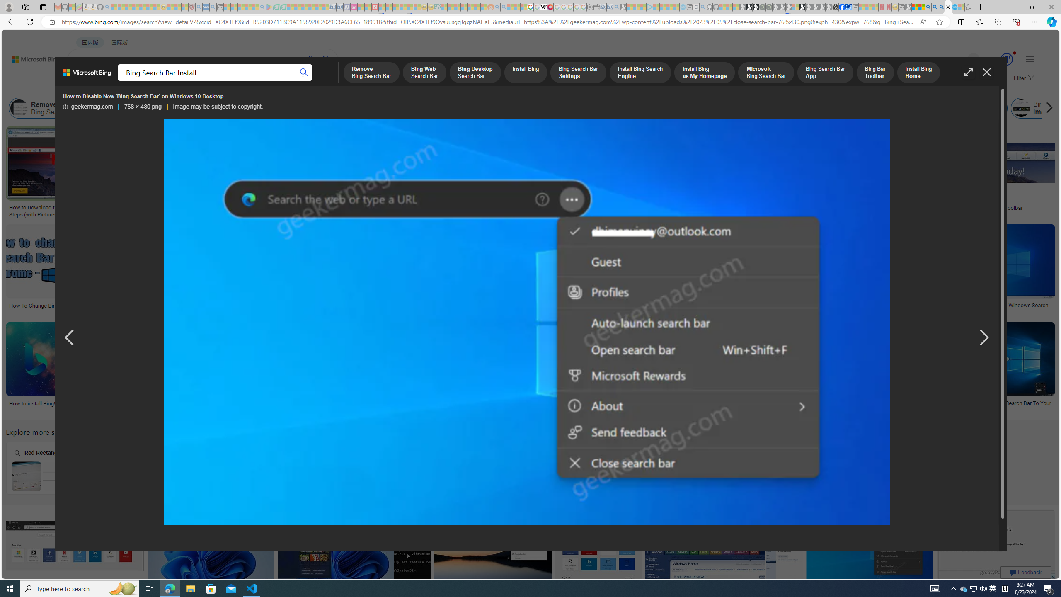 This screenshot has height=597, width=1061. Describe the element at coordinates (1023, 78) in the screenshot. I see `Filter` at that location.